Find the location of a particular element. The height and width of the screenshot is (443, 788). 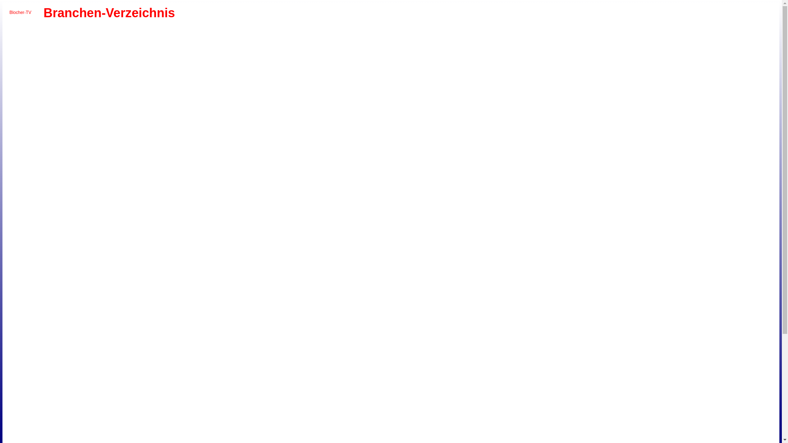

Brasserie du Parc  Thun Restaurant  is located at coordinates (268, 401).